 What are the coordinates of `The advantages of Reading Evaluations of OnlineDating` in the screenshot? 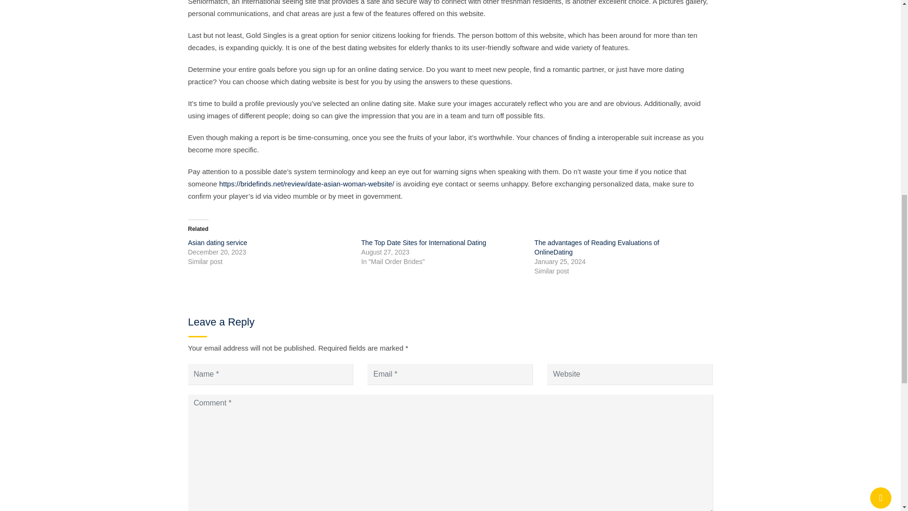 It's located at (597, 247).